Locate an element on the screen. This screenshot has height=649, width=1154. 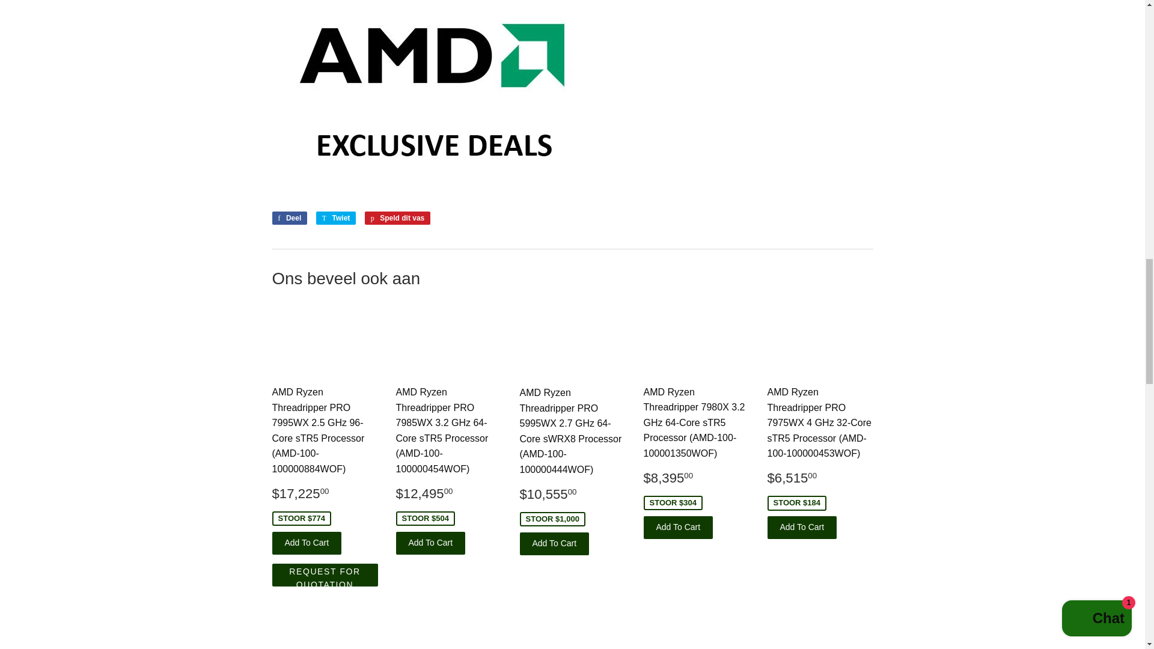
Deel op Facebook is located at coordinates (288, 218).